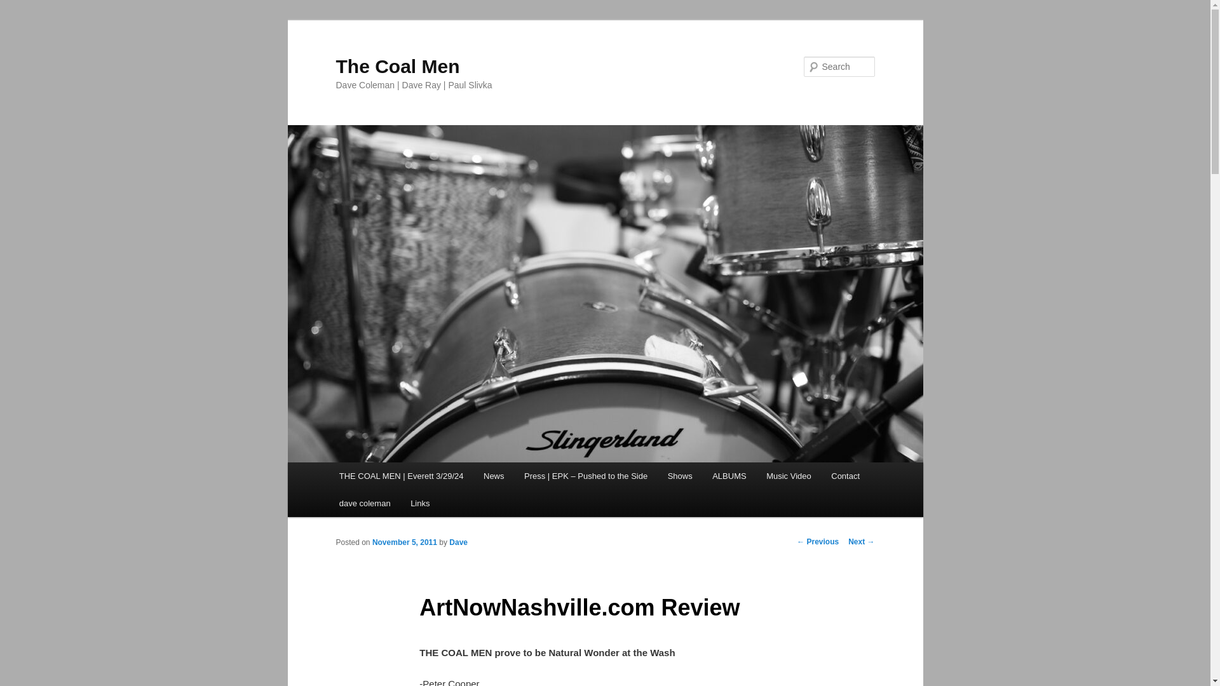 The width and height of the screenshot is (1220, 686). Describe the element at coordinates (680, 476) in the screenshot. I see `Shows` at that location.